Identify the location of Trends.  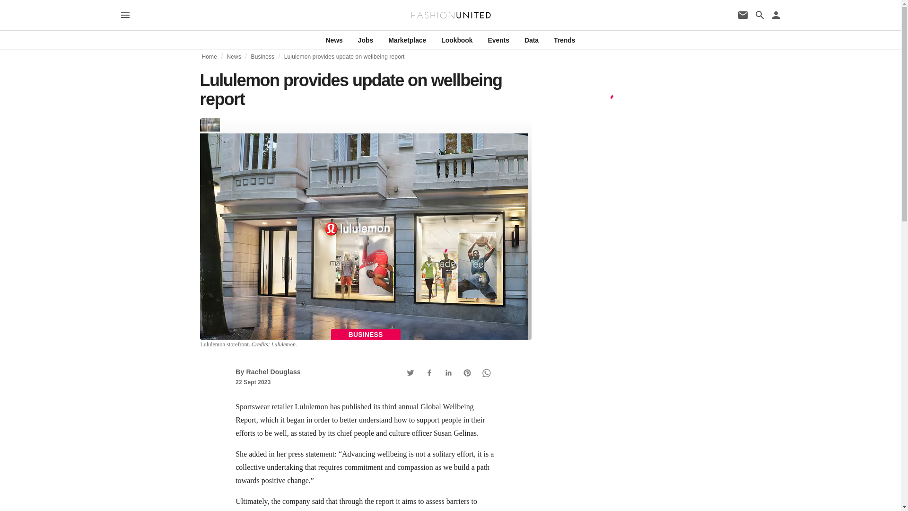
(565, 40).